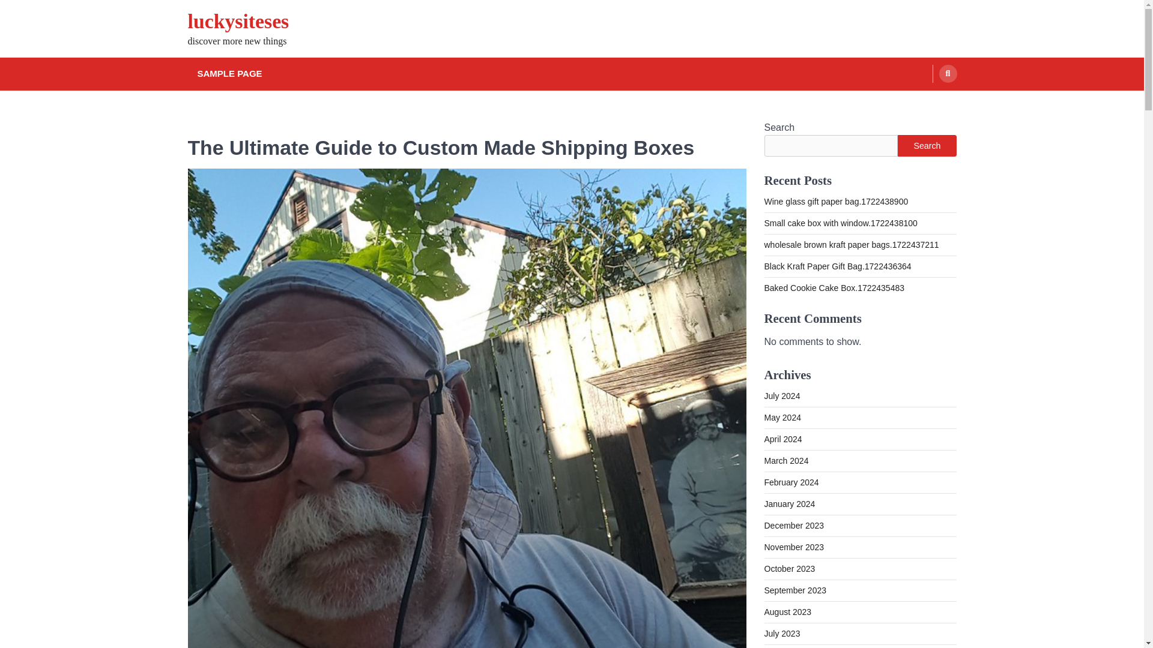  I want to click on Baked Cookie Cake Box.1722435483, so click(834, 288).